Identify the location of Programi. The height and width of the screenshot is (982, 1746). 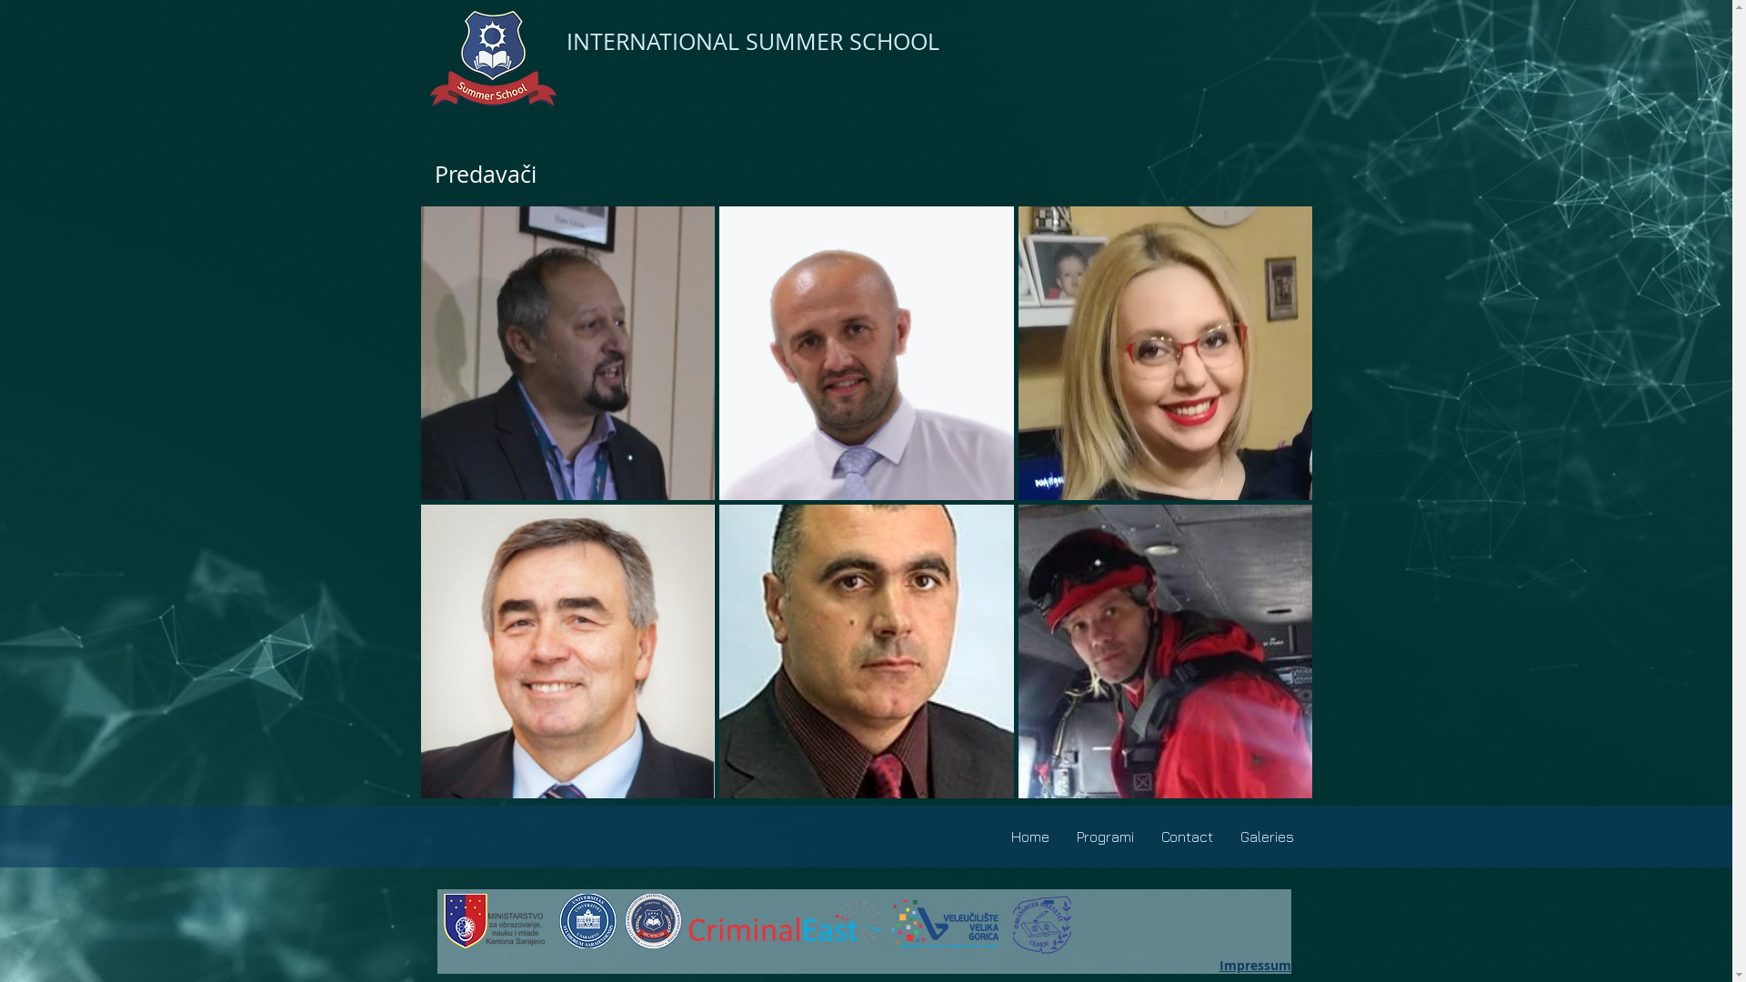
(1104, 837).